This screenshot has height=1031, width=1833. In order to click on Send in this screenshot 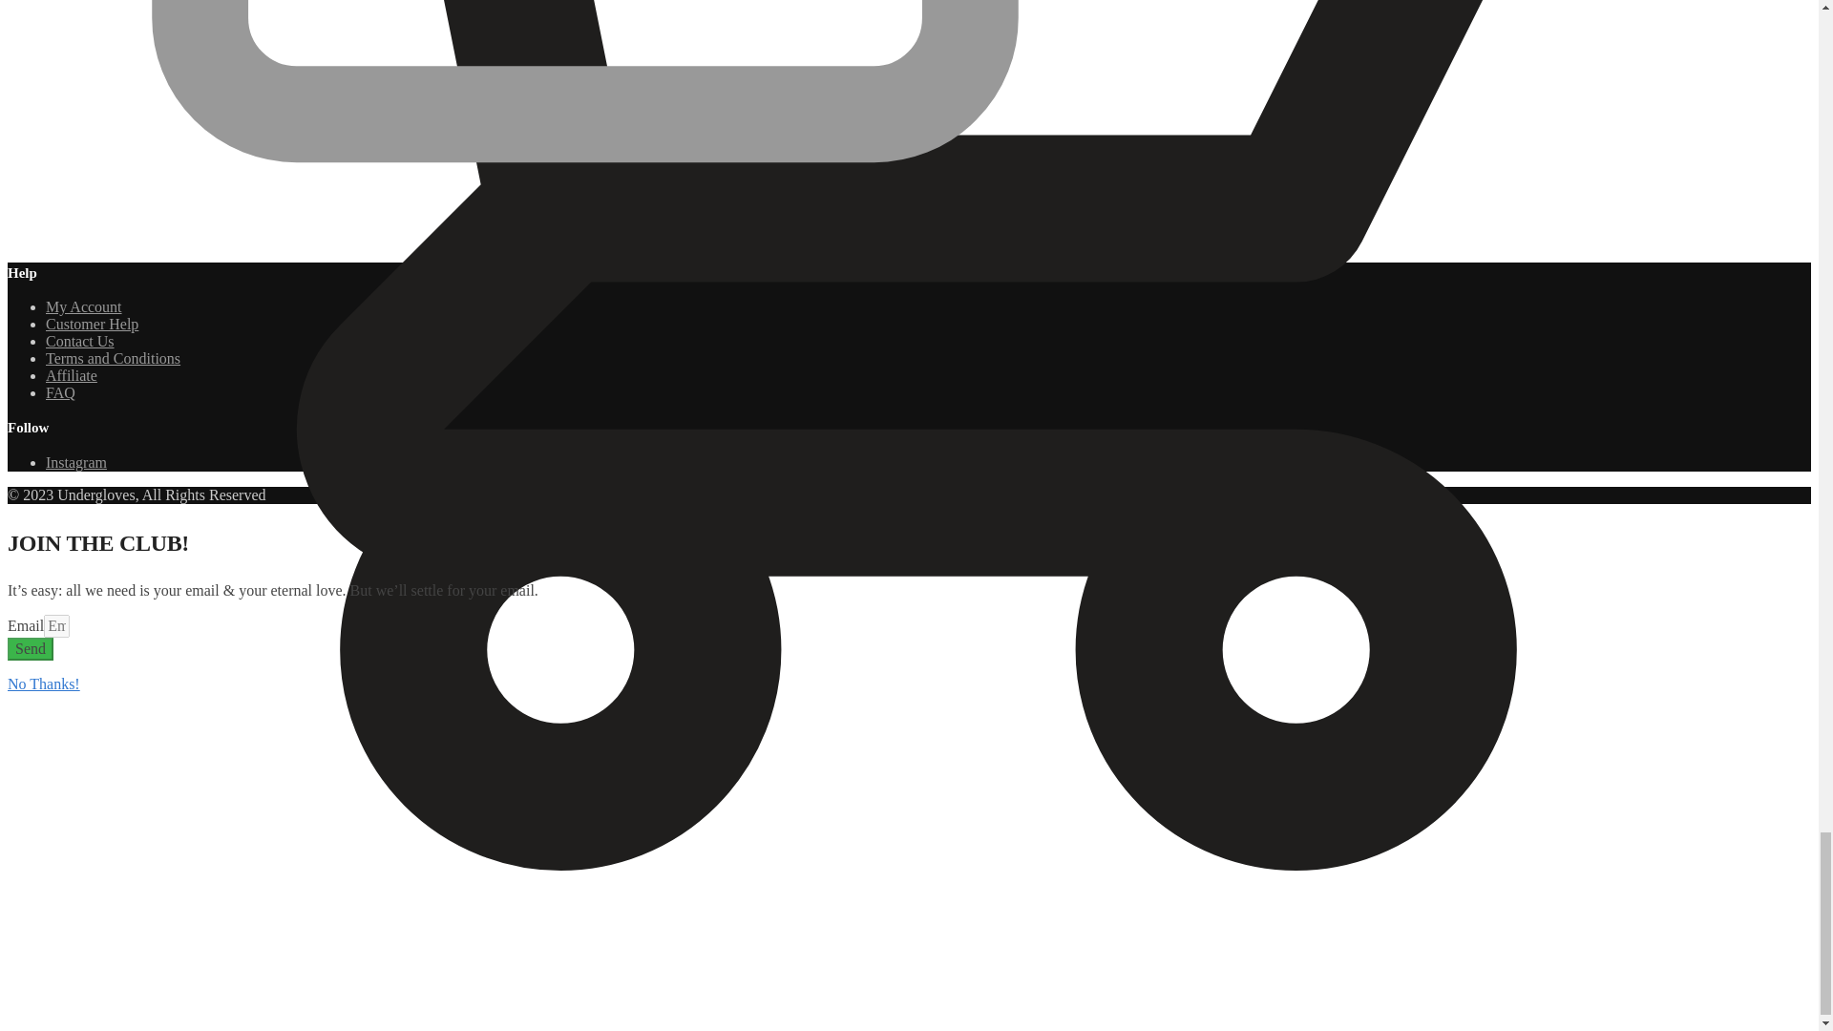, I will do `click(30, 649)`.